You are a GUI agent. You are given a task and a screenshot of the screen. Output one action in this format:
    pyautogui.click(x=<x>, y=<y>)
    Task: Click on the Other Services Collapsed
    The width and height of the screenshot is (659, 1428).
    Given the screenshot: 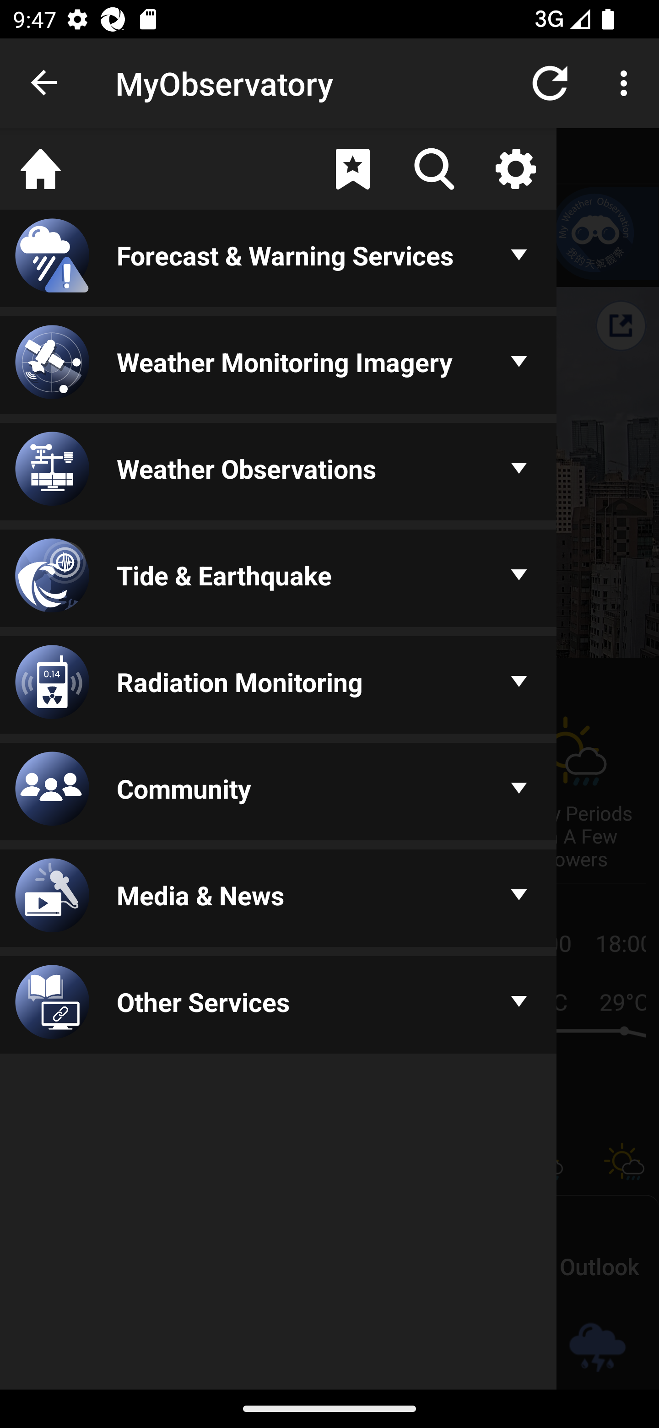 What is the action you would take?
    pyautogui.click(x=278, y=1006)
    